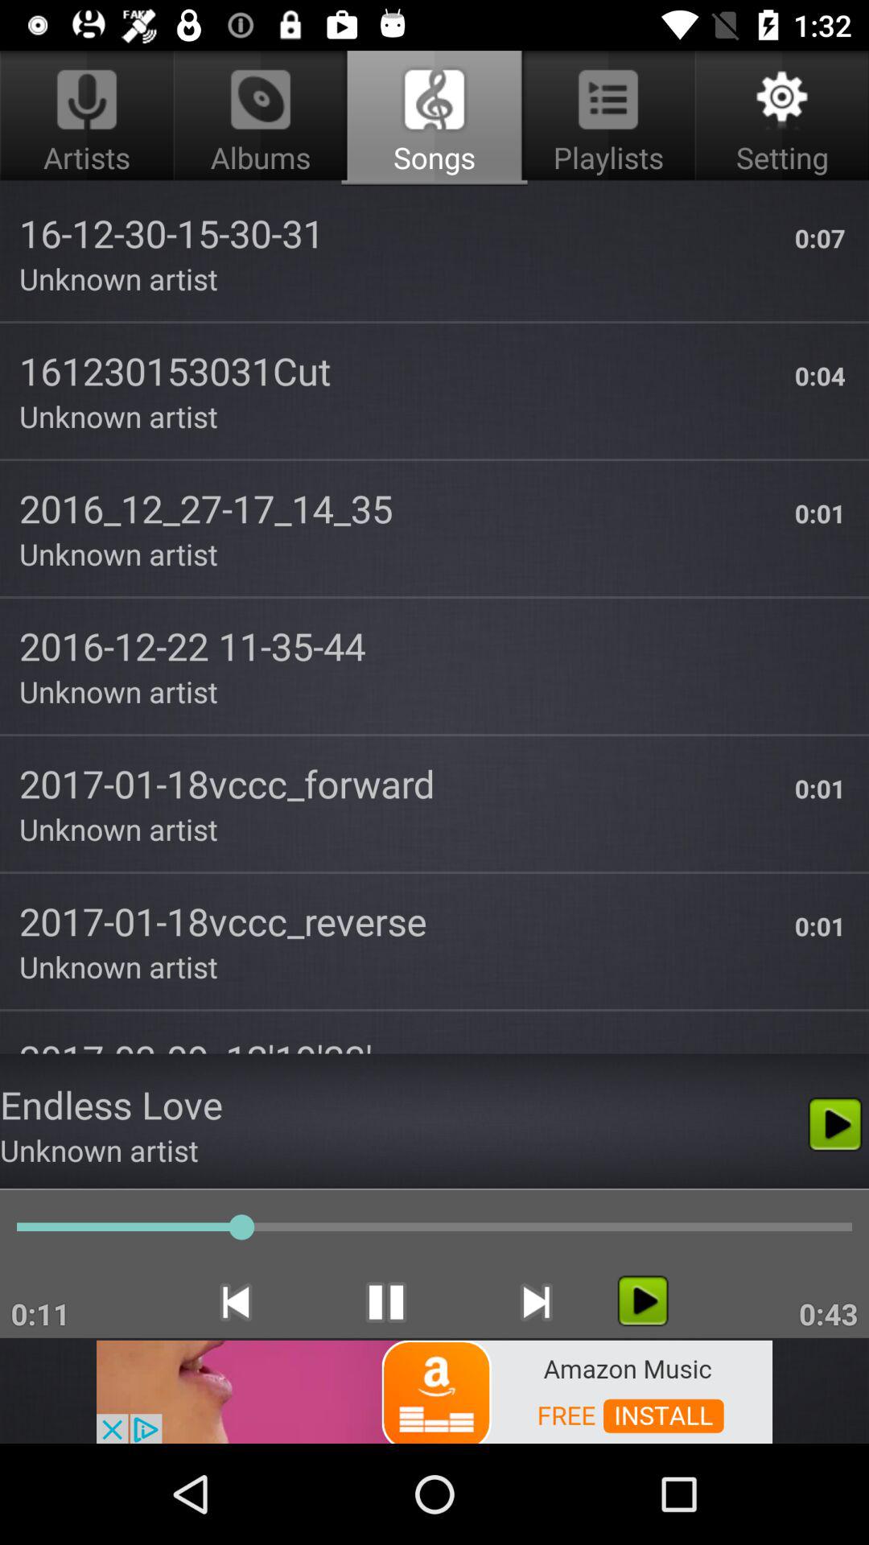  Describe the element at coordinates (434, 1390) in the screenshot. I see `advertisement` at that location.